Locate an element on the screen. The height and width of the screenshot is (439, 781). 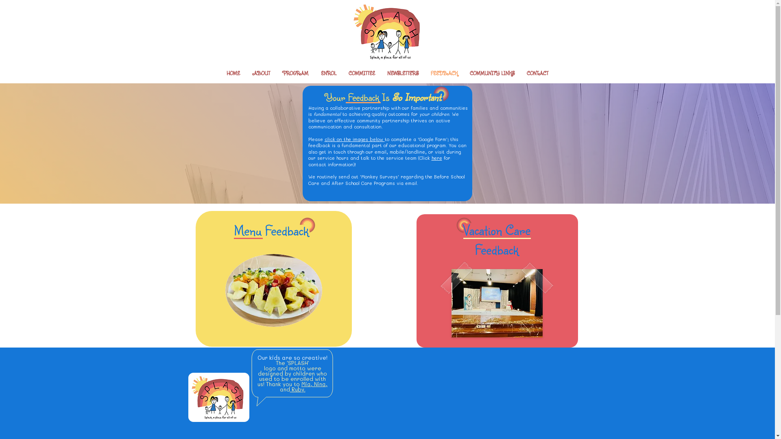
NEWSLETTERS is located at coordinates (403, 73).